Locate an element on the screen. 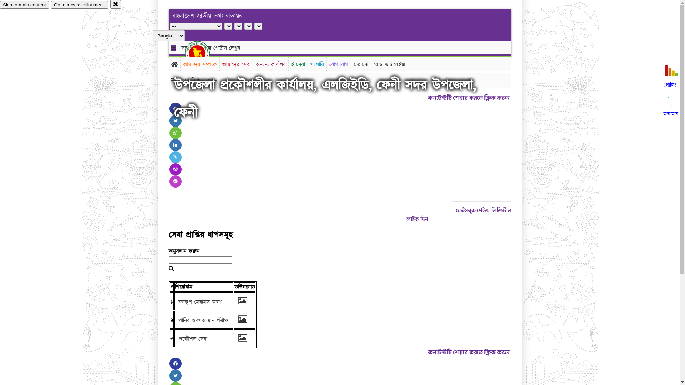 Image resolution: width=685 pixels, height=385 pixels. close is located at coordinates (116, 4).